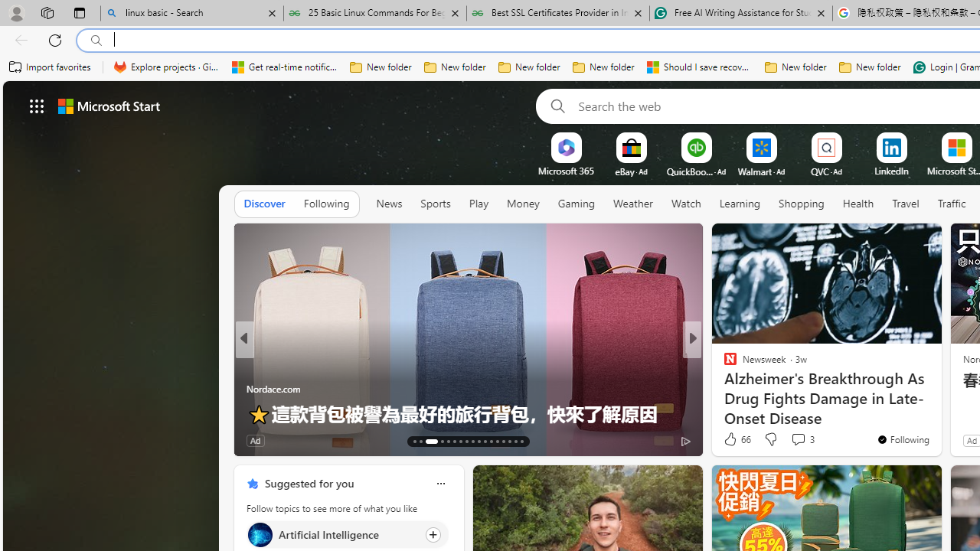 The image size is (980, 551). What do you see at coordinates (729, 439) in the screenshot?
I see `7 Like` at bounding box center [729, 439].